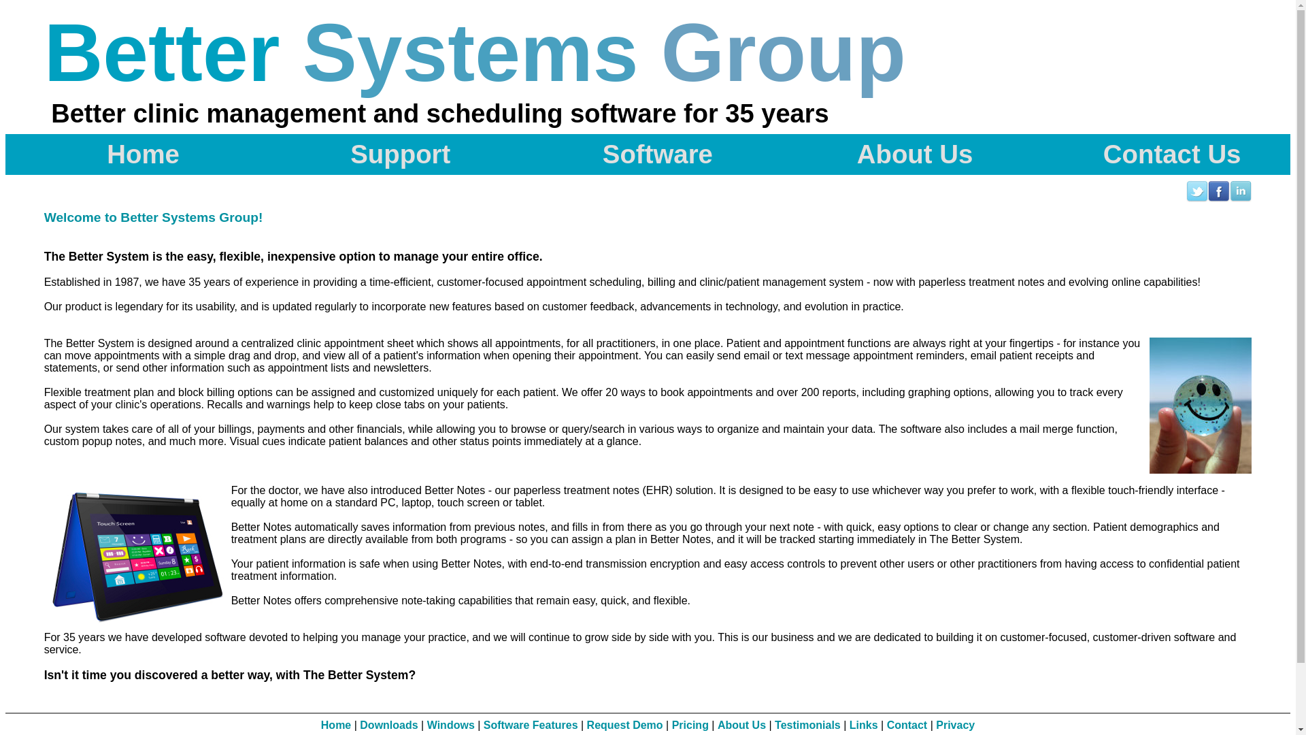 The image size is (1306, 735). I want to click on Software Features, so click(531, 725).